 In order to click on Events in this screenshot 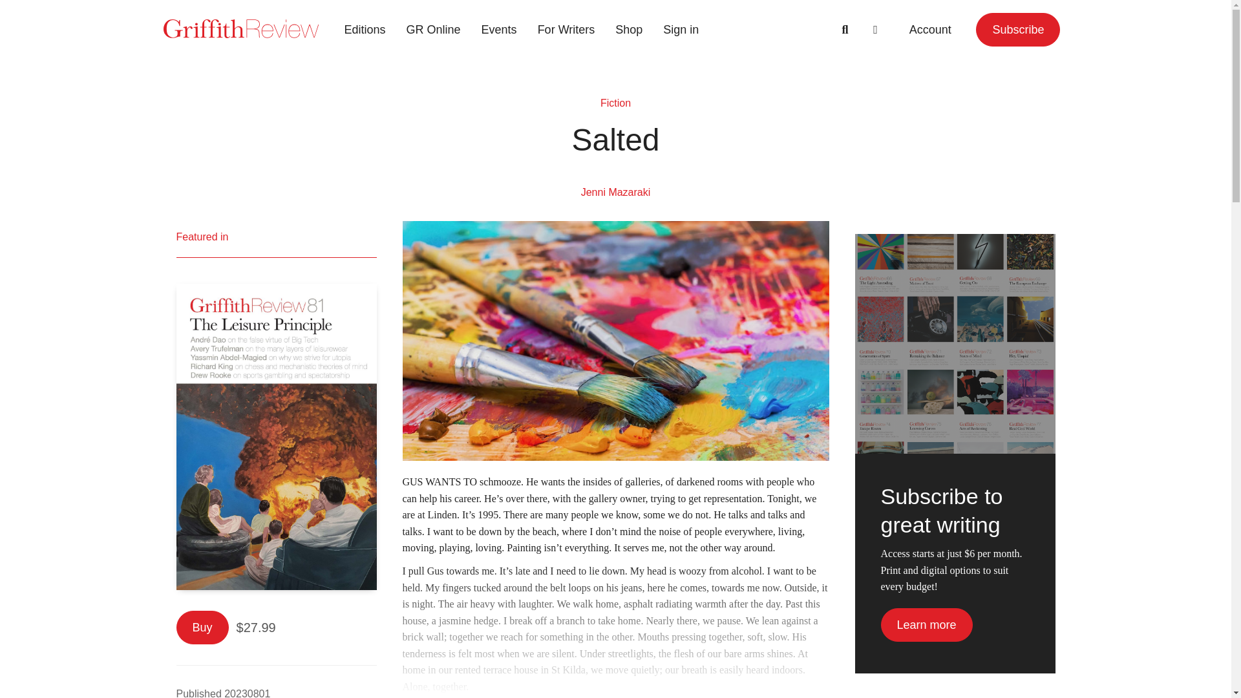, I will do `click(499, 30)`.